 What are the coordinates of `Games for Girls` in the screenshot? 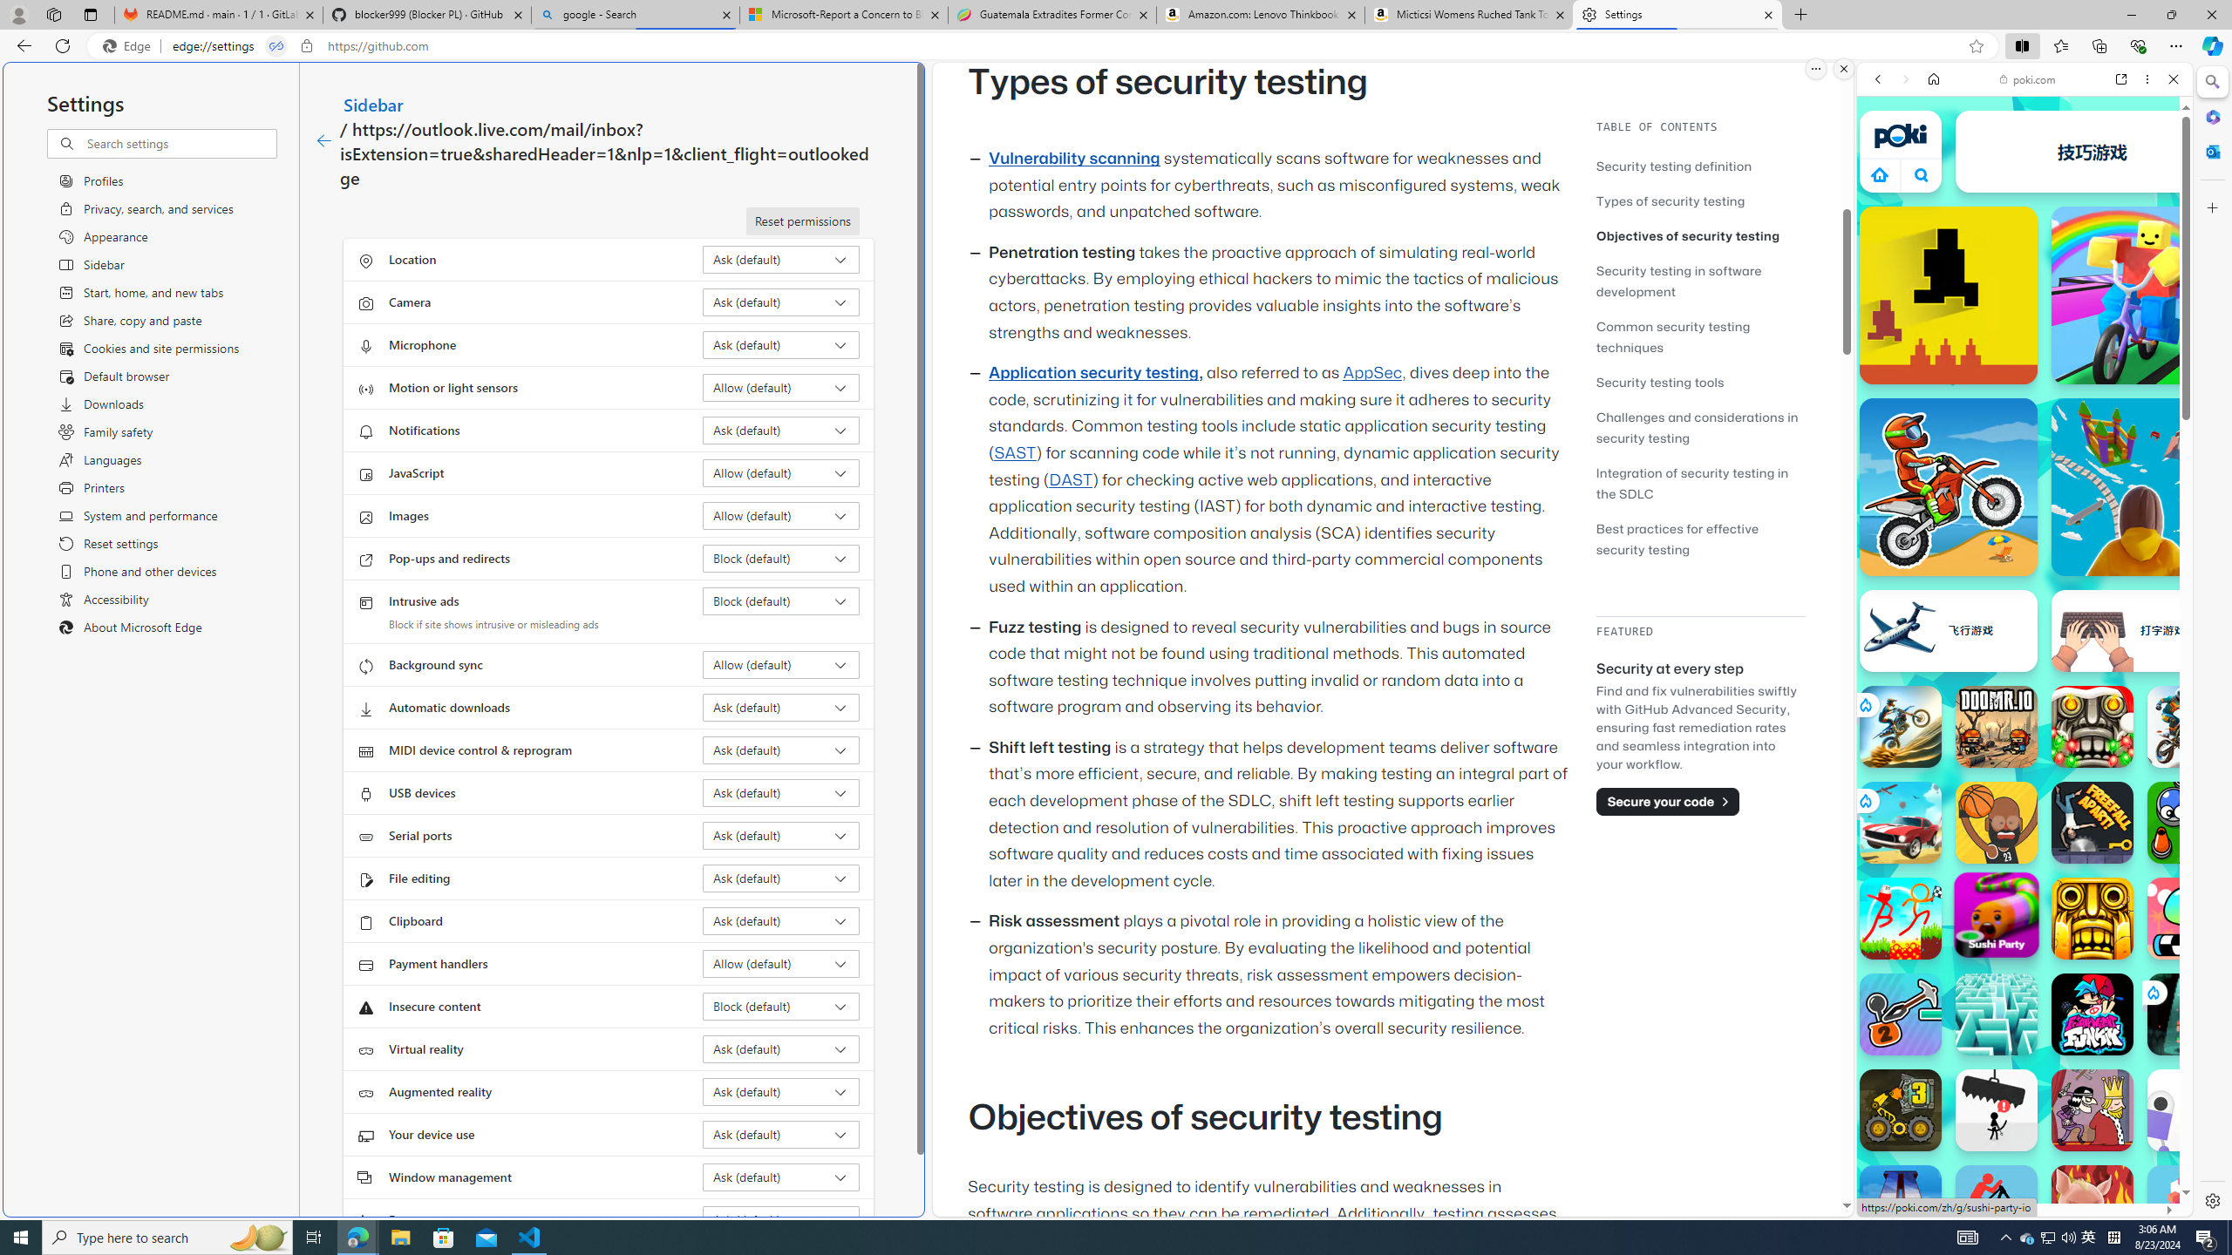 It's located at (2024, 622).